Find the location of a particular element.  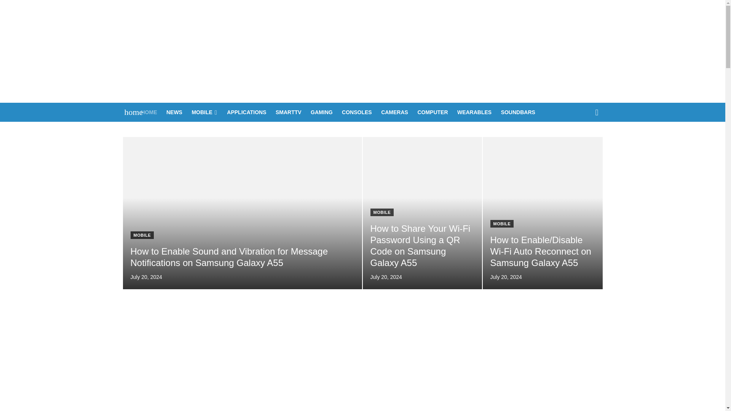

GAMING is located at coordinates (321, 112).